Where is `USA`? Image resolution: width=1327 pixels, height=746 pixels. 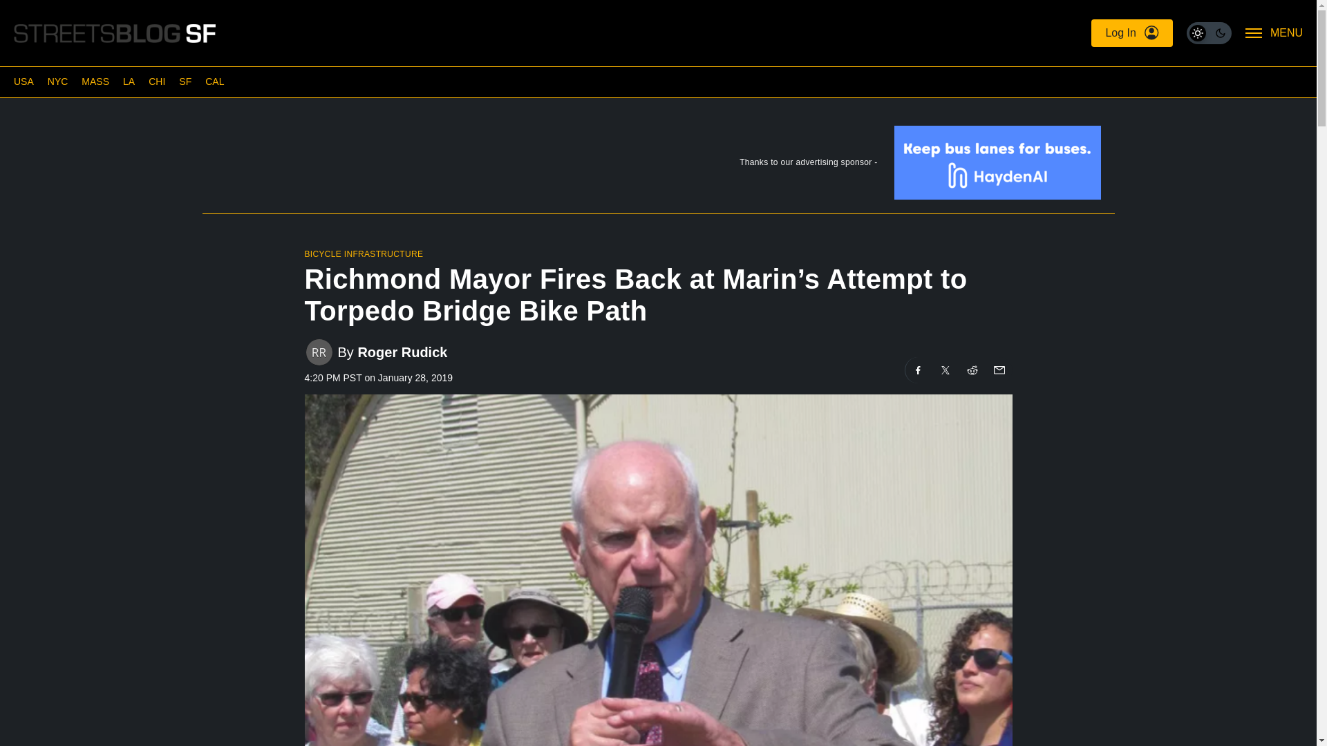 USA is located at coordinates (23, 82).